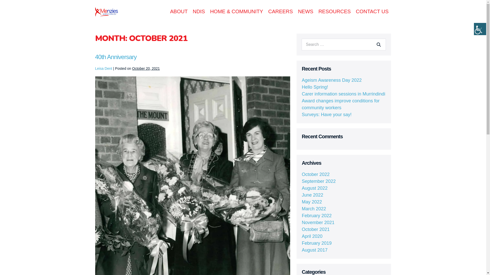  I want to click on Surveys: Have your say!, so click(327, 115).